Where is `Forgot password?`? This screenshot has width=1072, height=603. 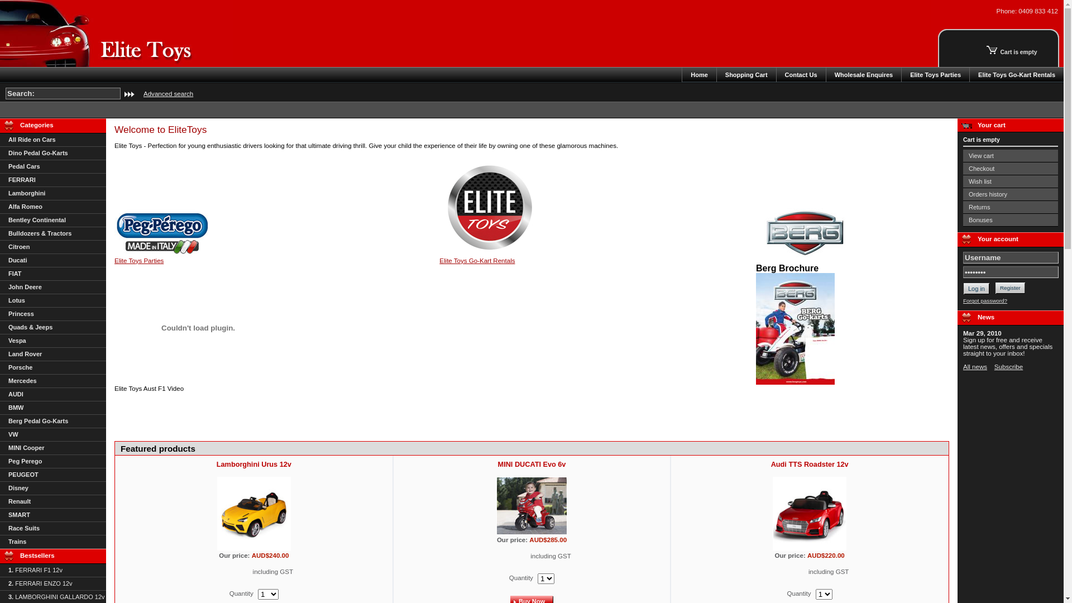 Forgot password? is located at coordinates (985, 300).